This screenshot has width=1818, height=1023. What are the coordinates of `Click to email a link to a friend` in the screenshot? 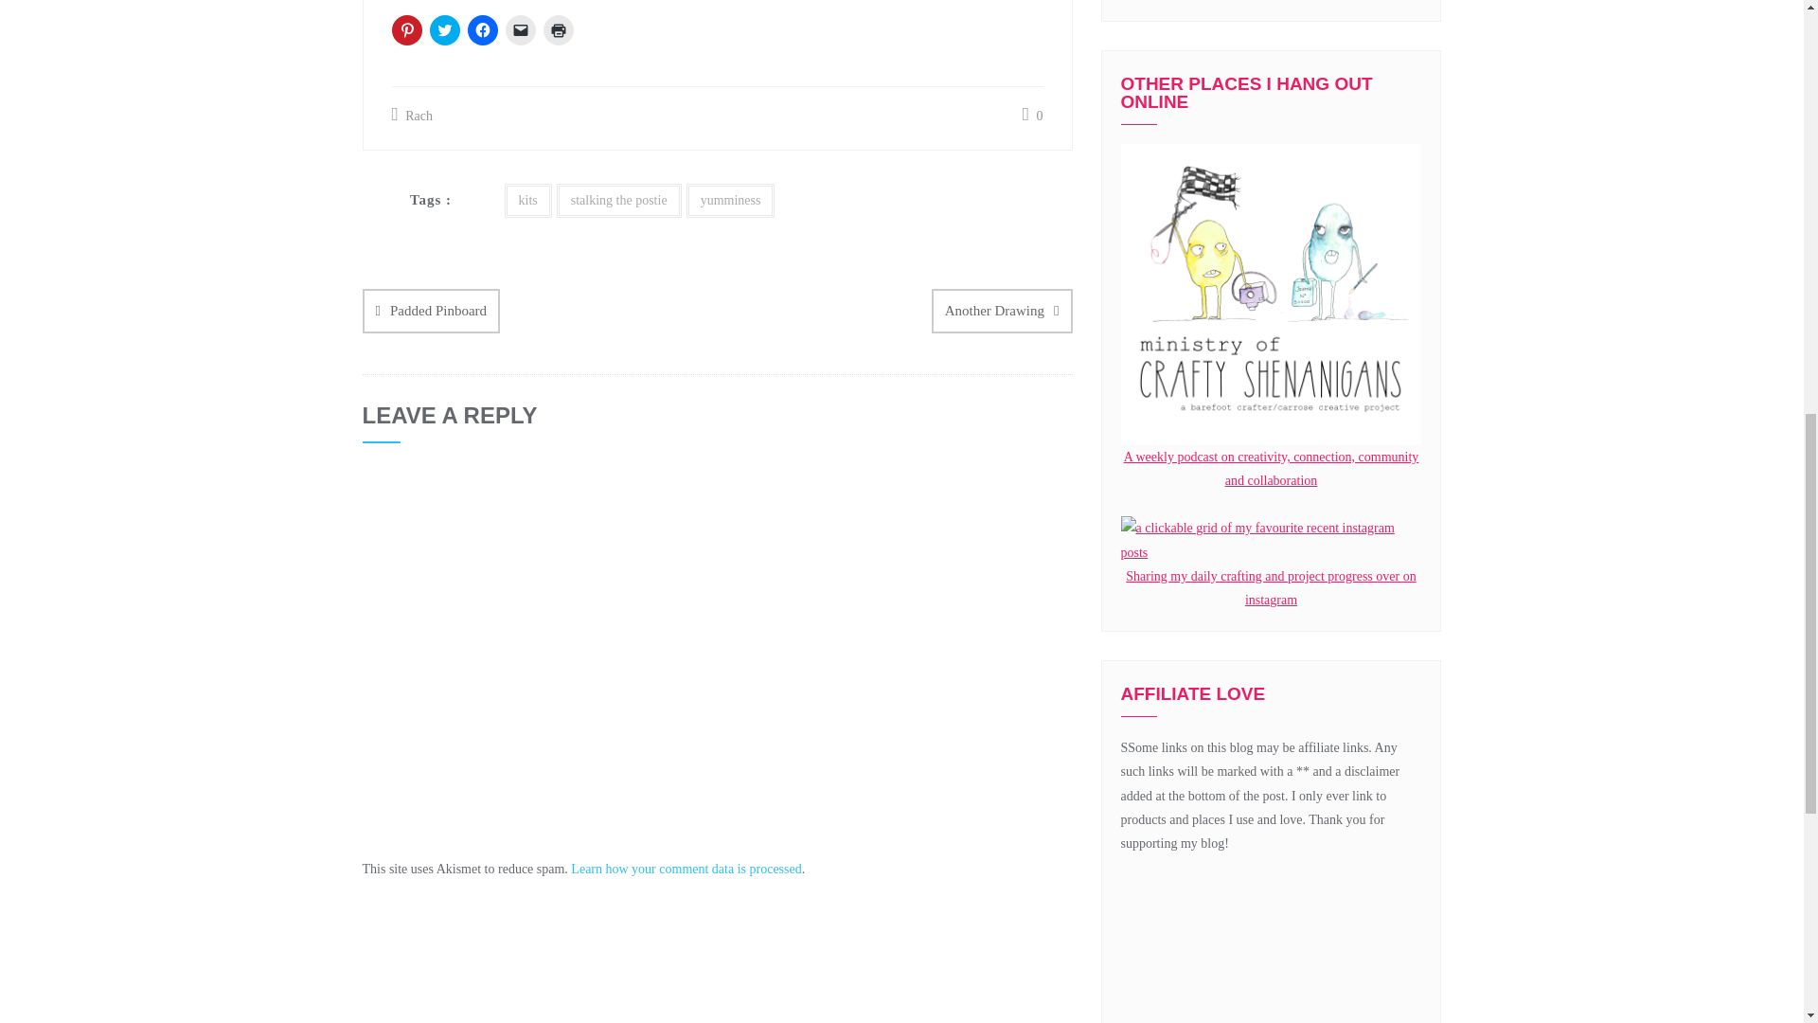 It's located at (521, 30).